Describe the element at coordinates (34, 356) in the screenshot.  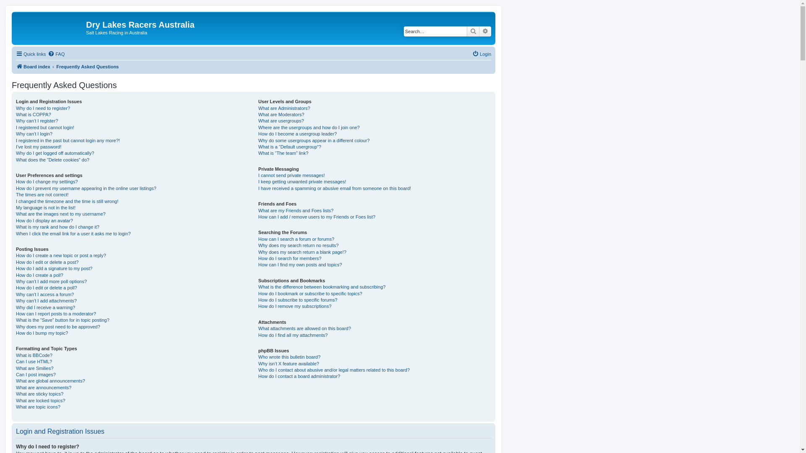
I see `What is BBCode?` at that location.